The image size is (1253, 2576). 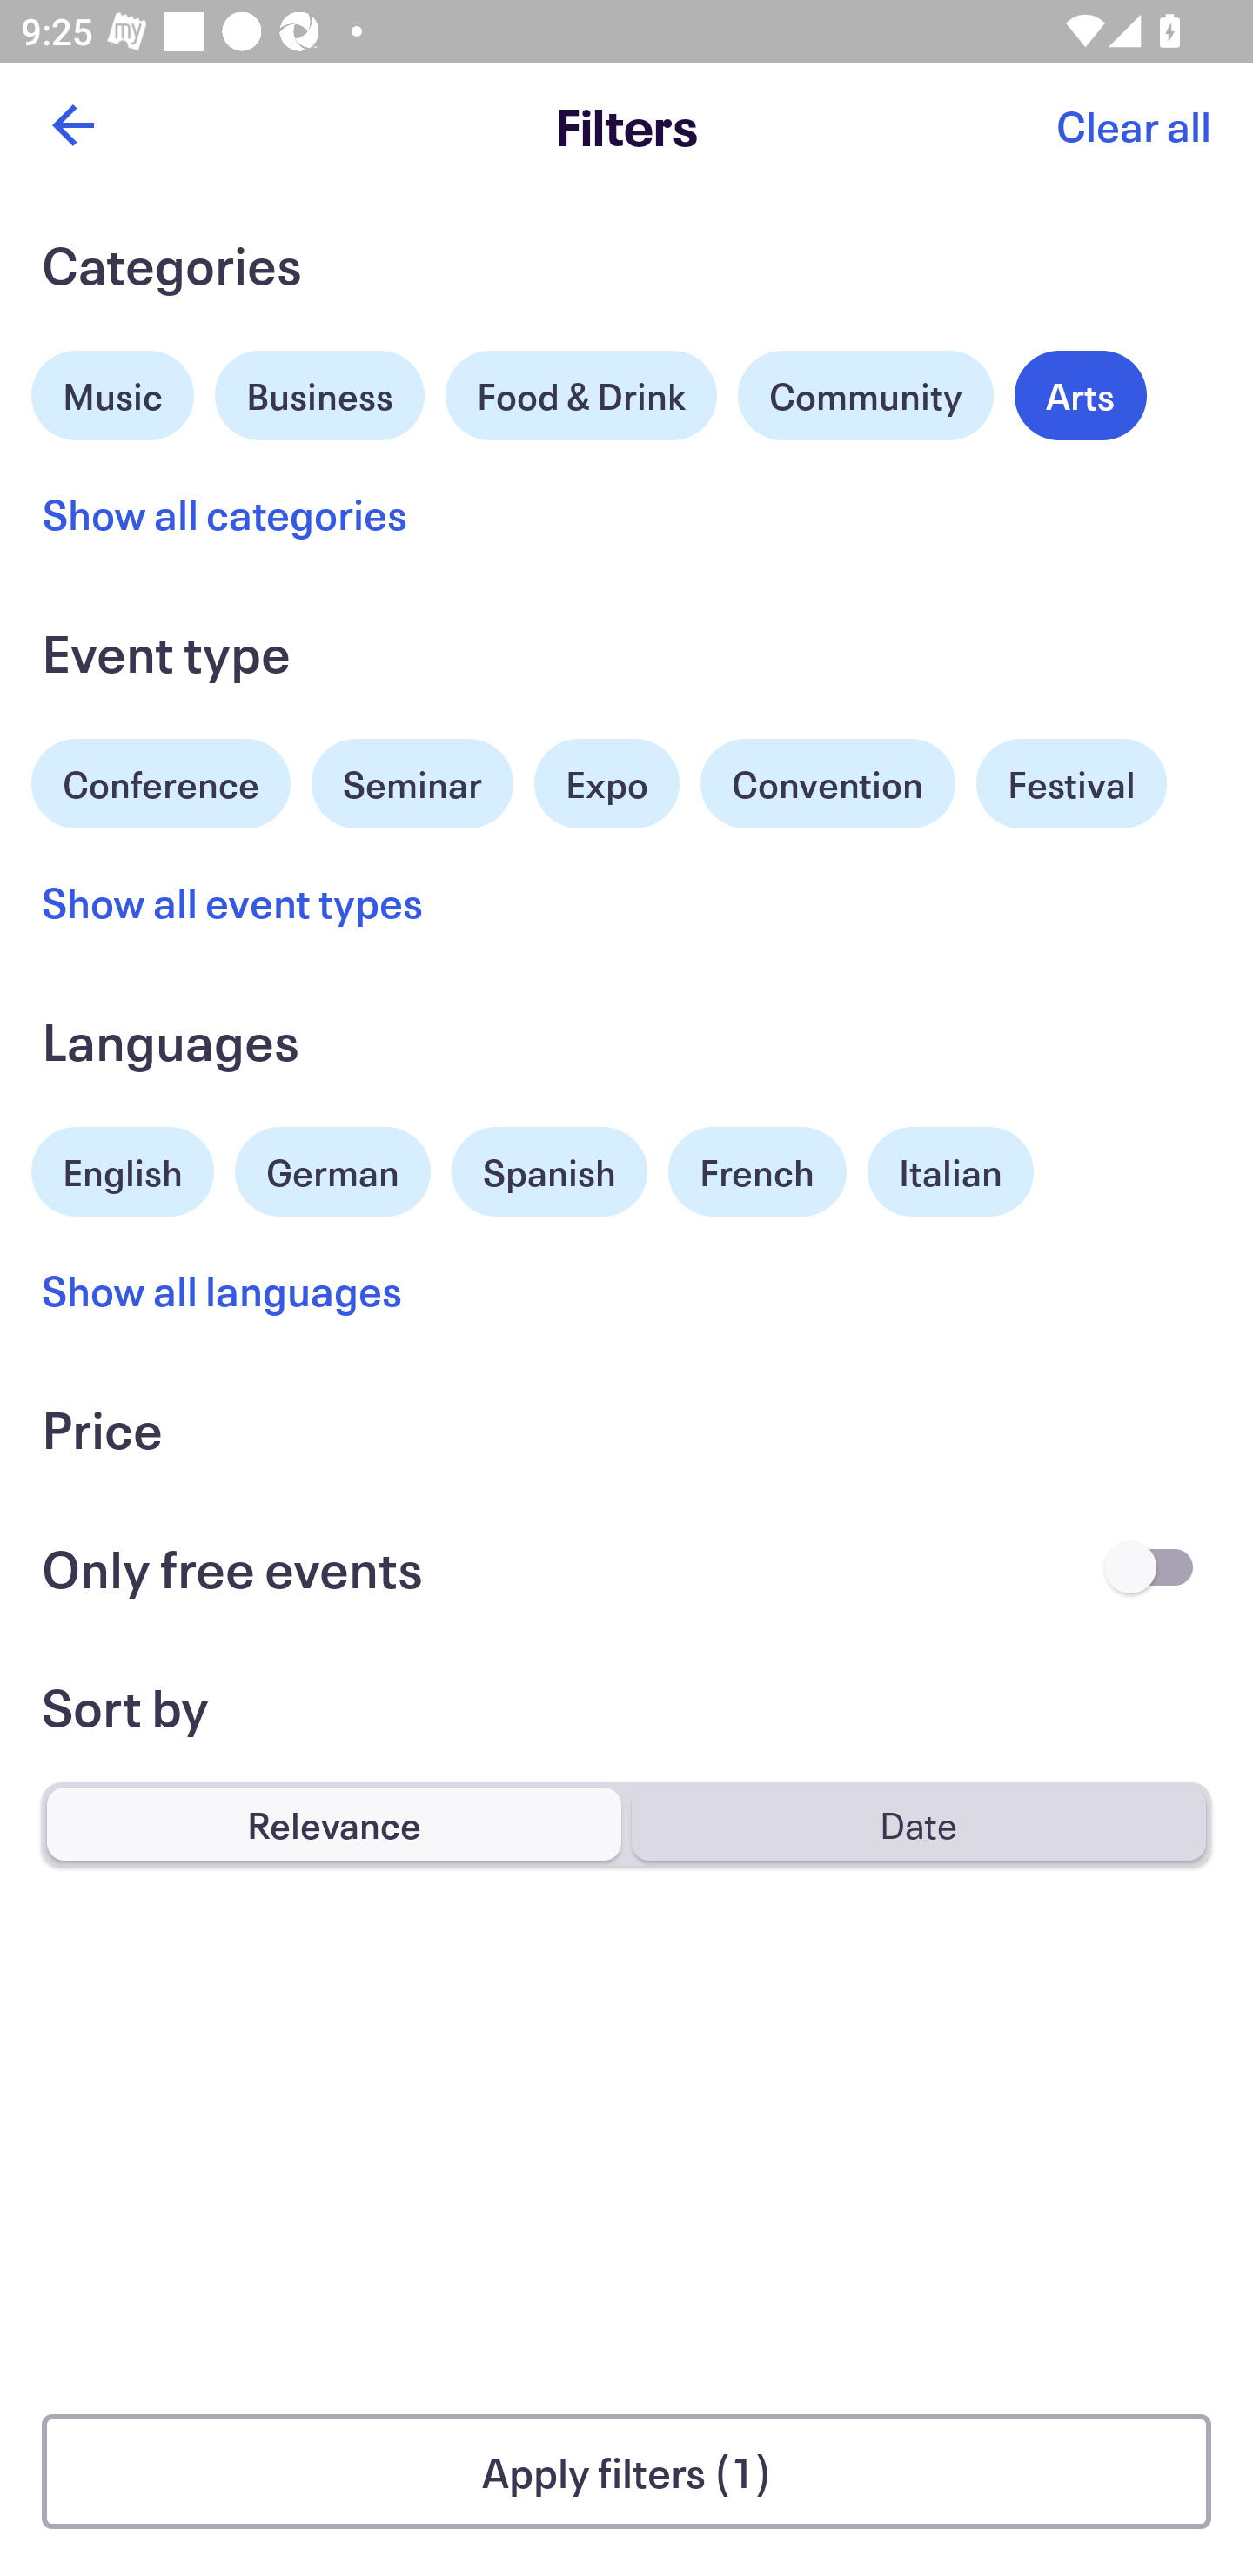 What do you see at coordinates (626, 2472) in the screenshot?
I see `Apply filters (1)` at bounding box center [626, 2472].